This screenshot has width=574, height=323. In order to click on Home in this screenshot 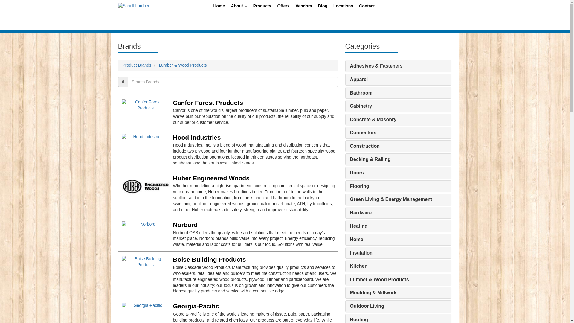, I will do `click(219, 7)`.